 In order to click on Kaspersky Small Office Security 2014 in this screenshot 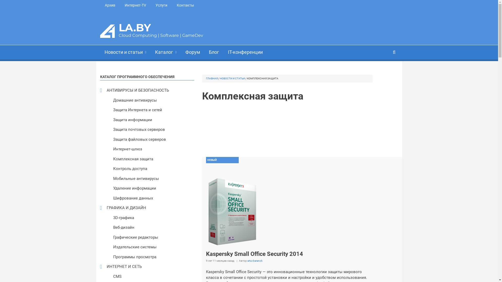, I will do `click(232, 211)`.